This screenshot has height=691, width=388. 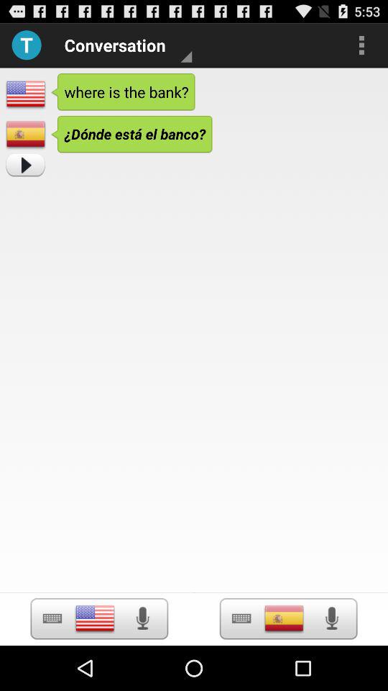 What do you see at coordinates (284, 618) in the screenshot?
I see `screen page` at bounding box center [284, 618].